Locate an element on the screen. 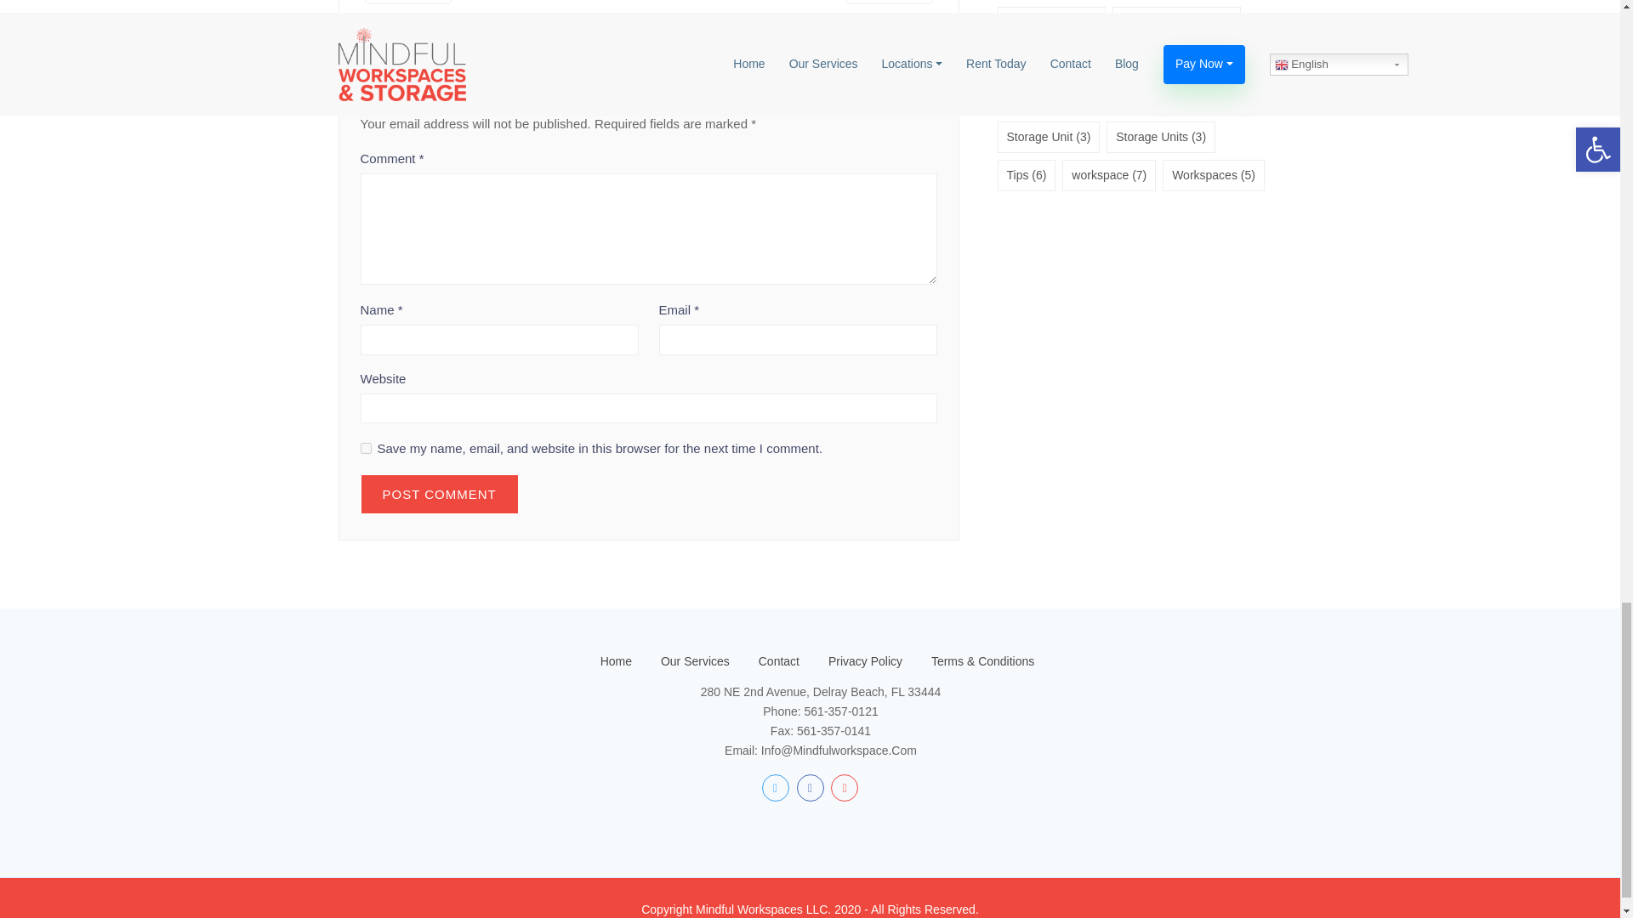 The image size is (1633, 918). yes is located at coordinates (366, 447).